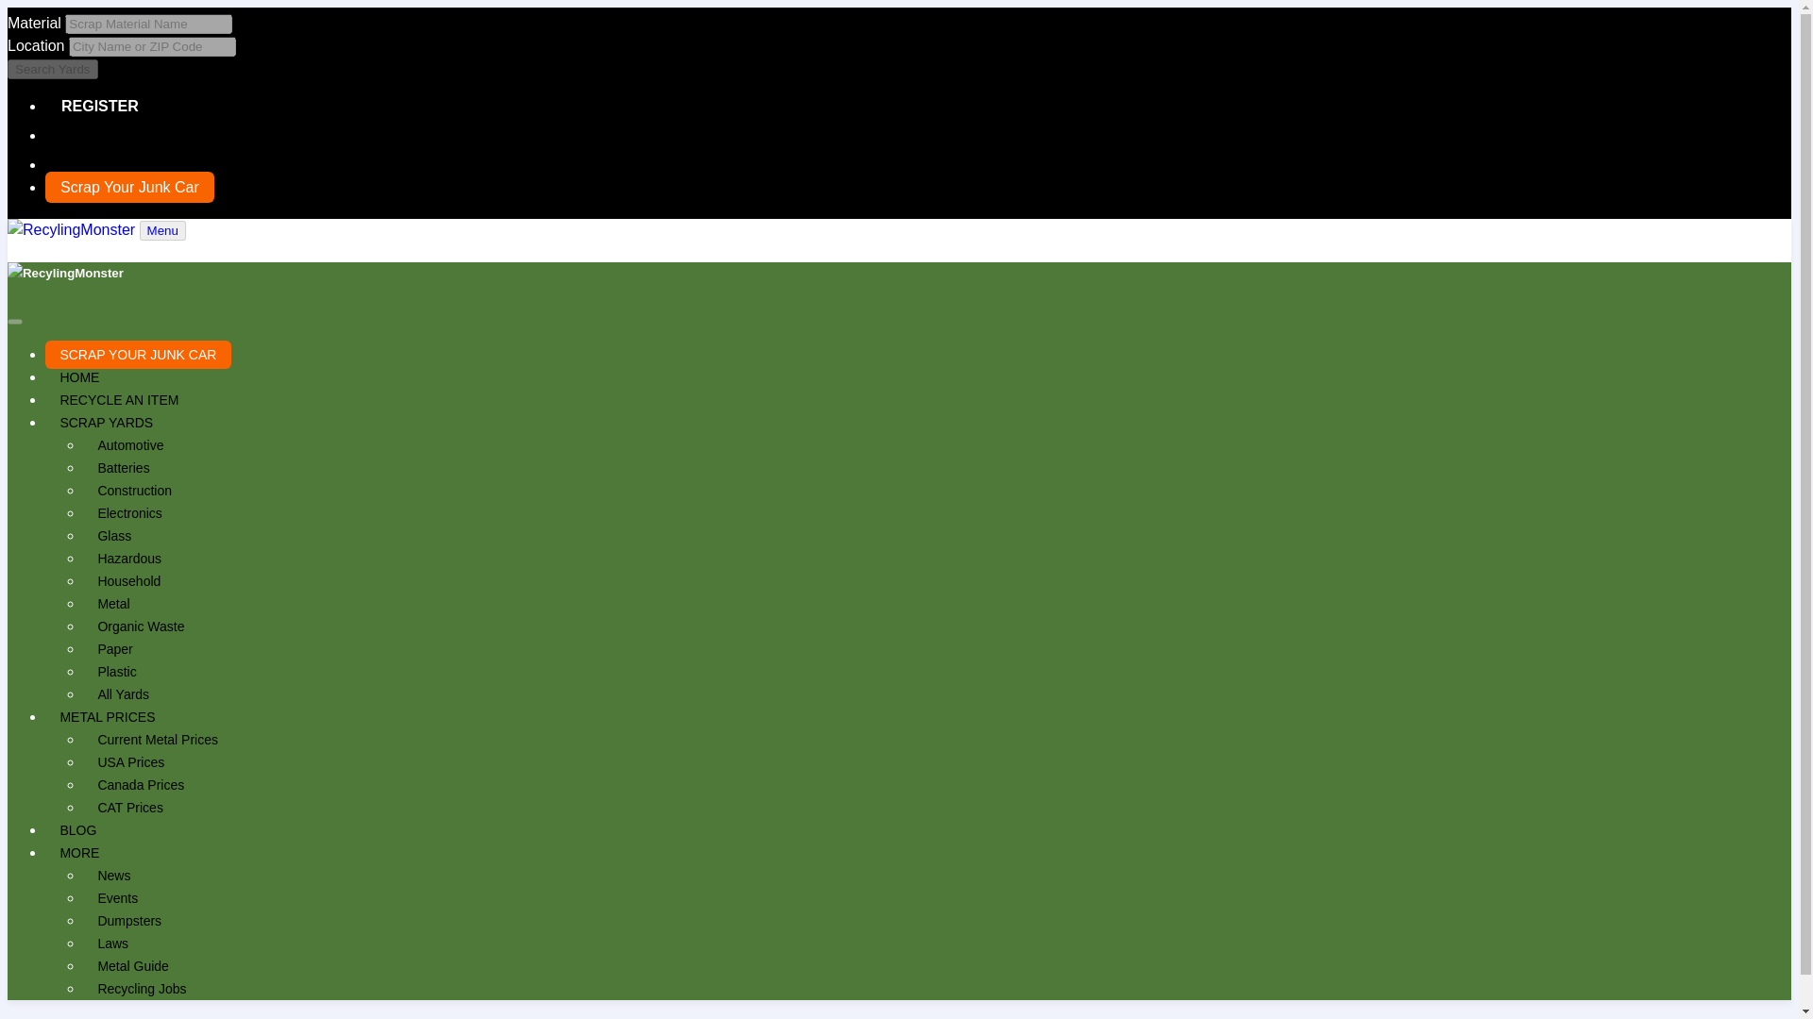 This screenshot has height=1019, width=1813. What do you see at coordinates (113, 944) in the screenshot?
I see `Laws` at bounding box center [113, 944].